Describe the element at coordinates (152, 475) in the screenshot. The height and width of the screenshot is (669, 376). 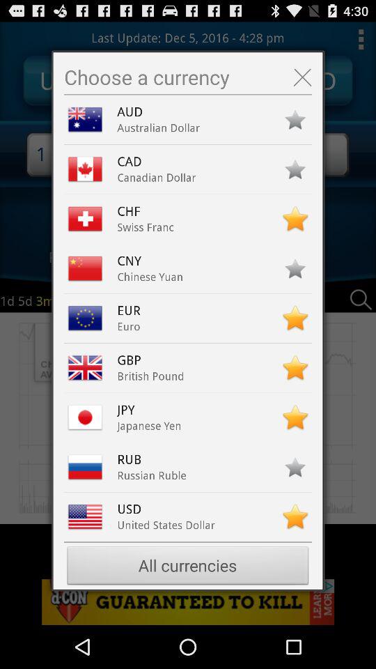
I see `press app above usd app` at that location.